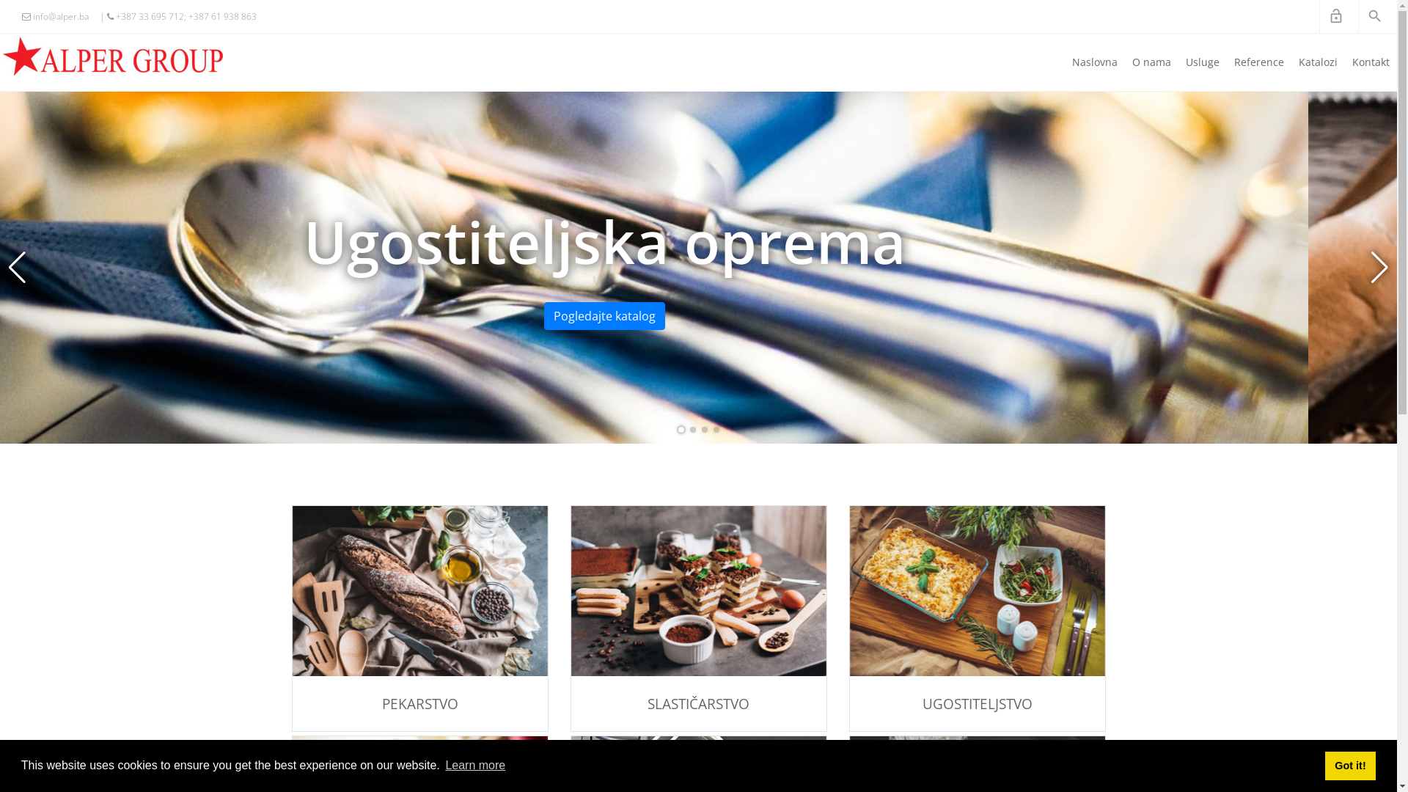 The height and width of the screenshot is (792, 1408). Describe the element at coordinates (419, 667) in the screenshot. I see `Pogledajte katalog` at that location.